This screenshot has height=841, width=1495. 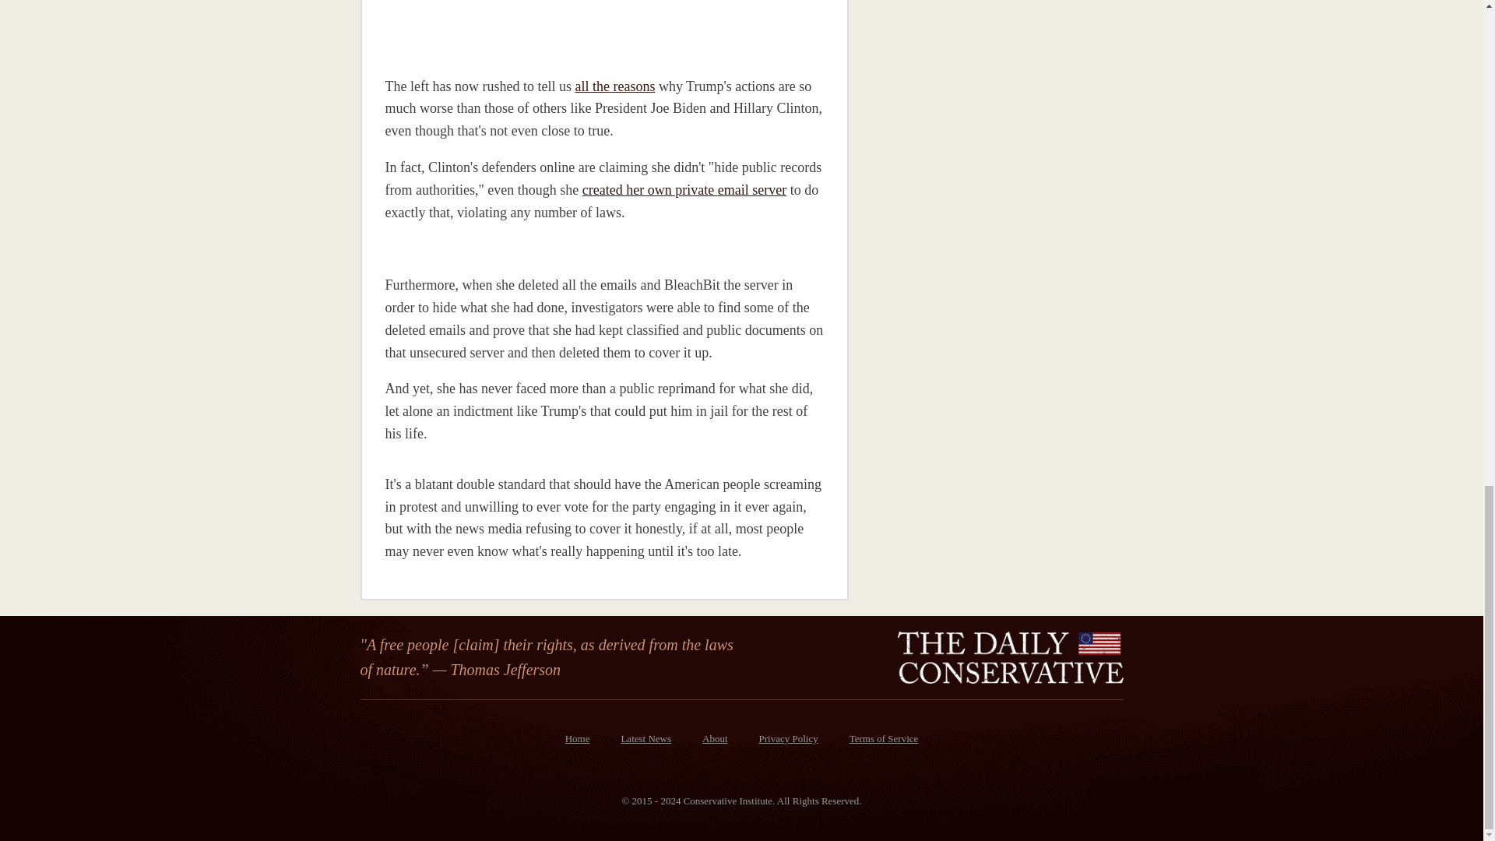 I want to click on created her own private email server, so click(x=684, y=190).